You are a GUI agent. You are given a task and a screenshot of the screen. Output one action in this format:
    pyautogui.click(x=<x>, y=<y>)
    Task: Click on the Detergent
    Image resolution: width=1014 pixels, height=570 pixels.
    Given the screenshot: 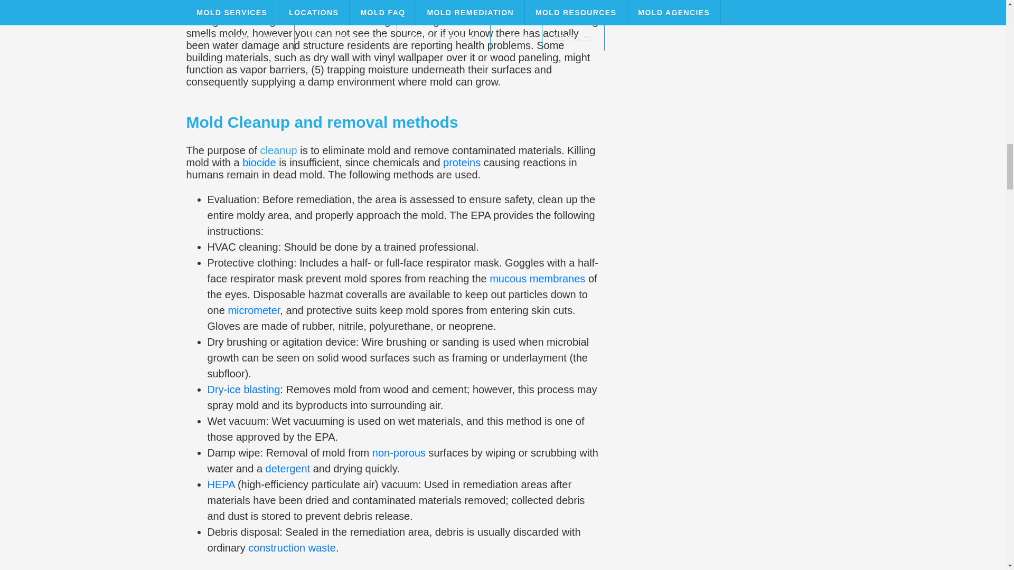 What is the action you would take?
    pyautogui.click(x=288, y=468)
    